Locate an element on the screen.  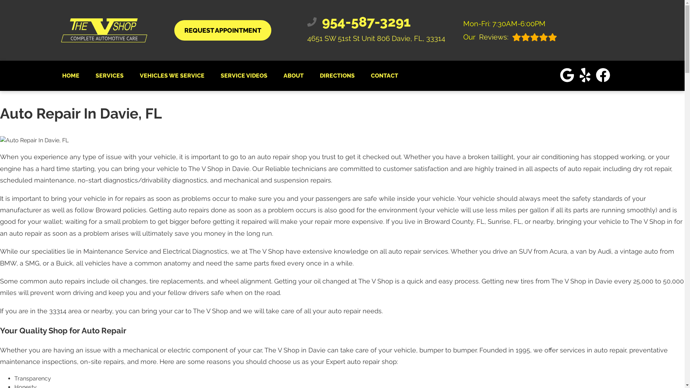
Our Reviews is located at coordinates (510, 37).